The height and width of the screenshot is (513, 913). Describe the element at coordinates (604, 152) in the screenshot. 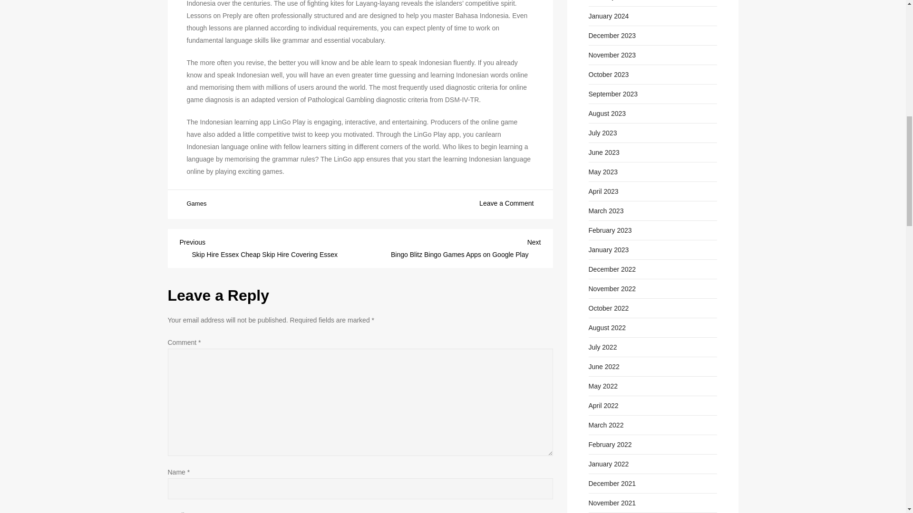

I see `June 2023` at that location.